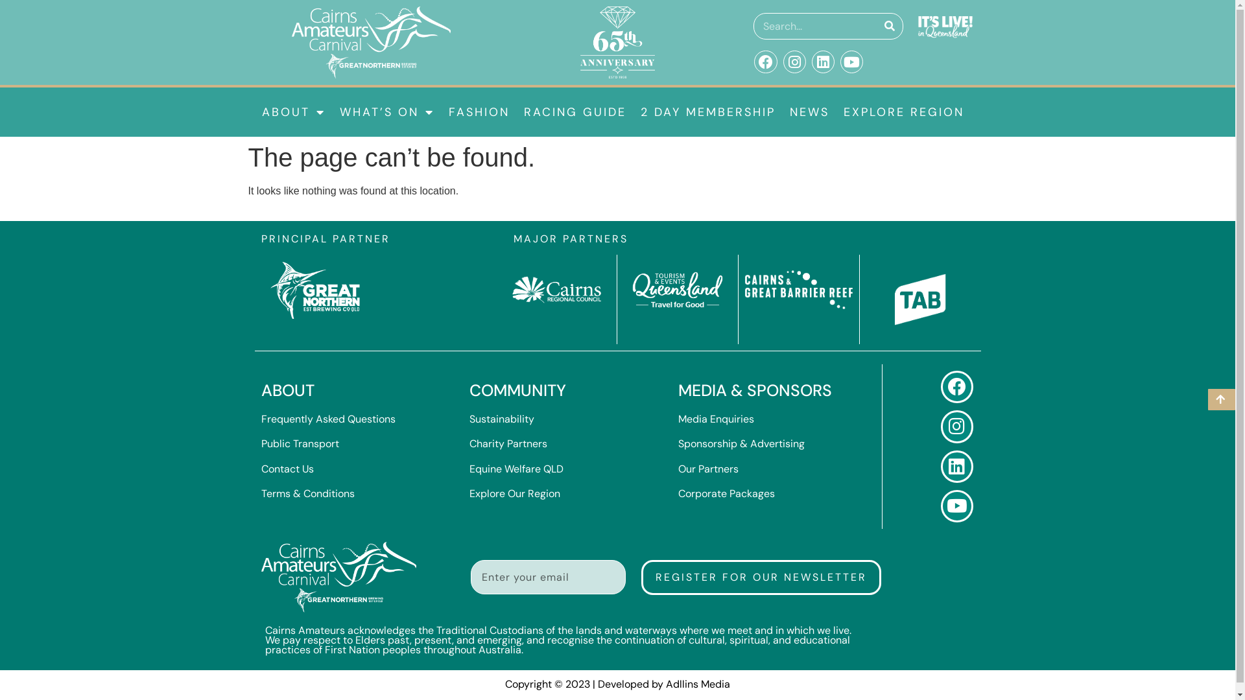  Describe the element at coordinates (708, 469) in the screenshot. I see `Our Partners` at that location.